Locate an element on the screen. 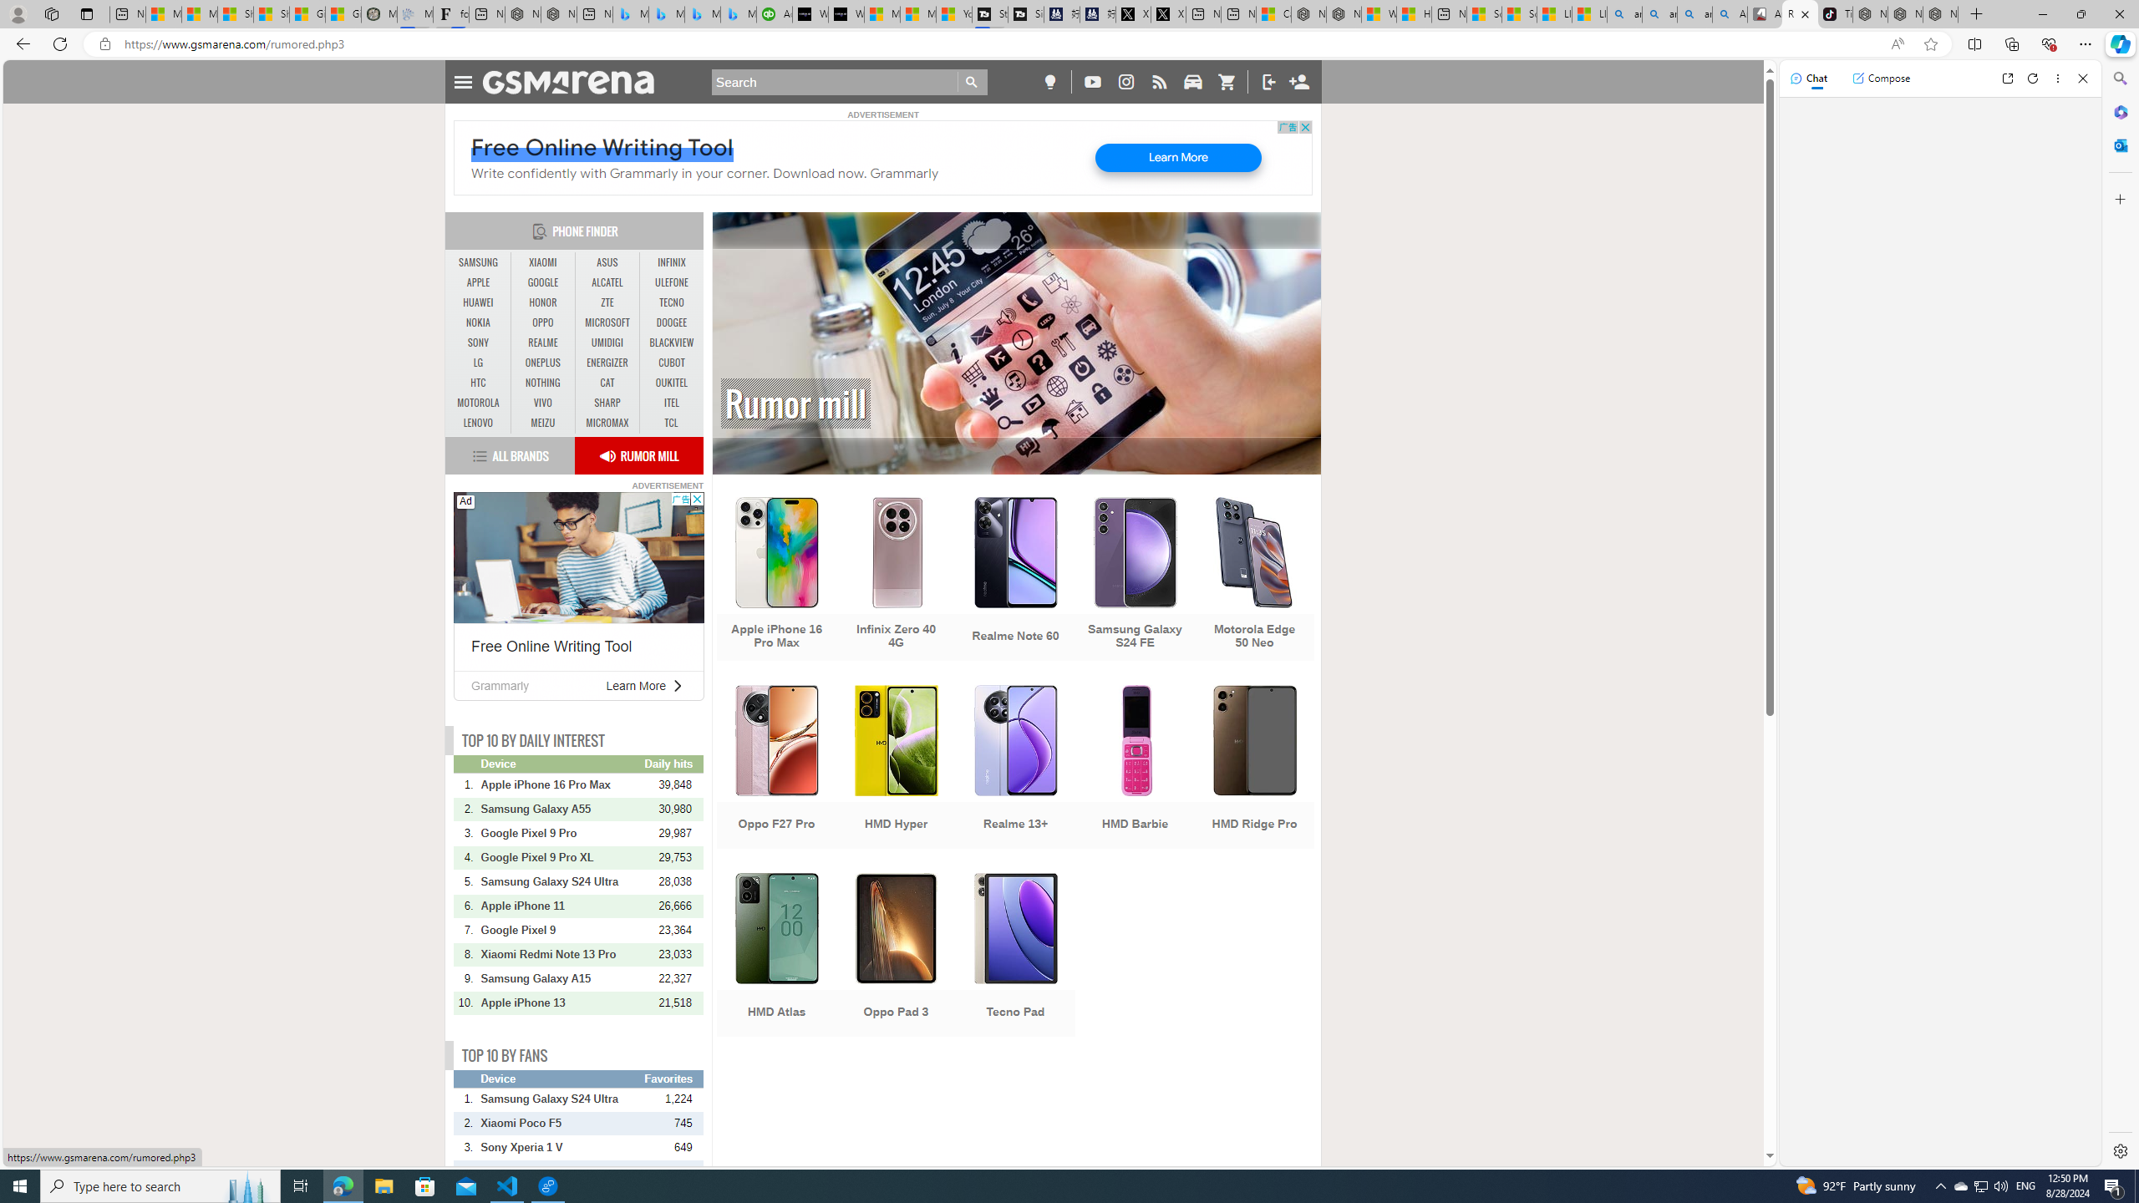  MOTOROLA is located at coordinates (479, 403).